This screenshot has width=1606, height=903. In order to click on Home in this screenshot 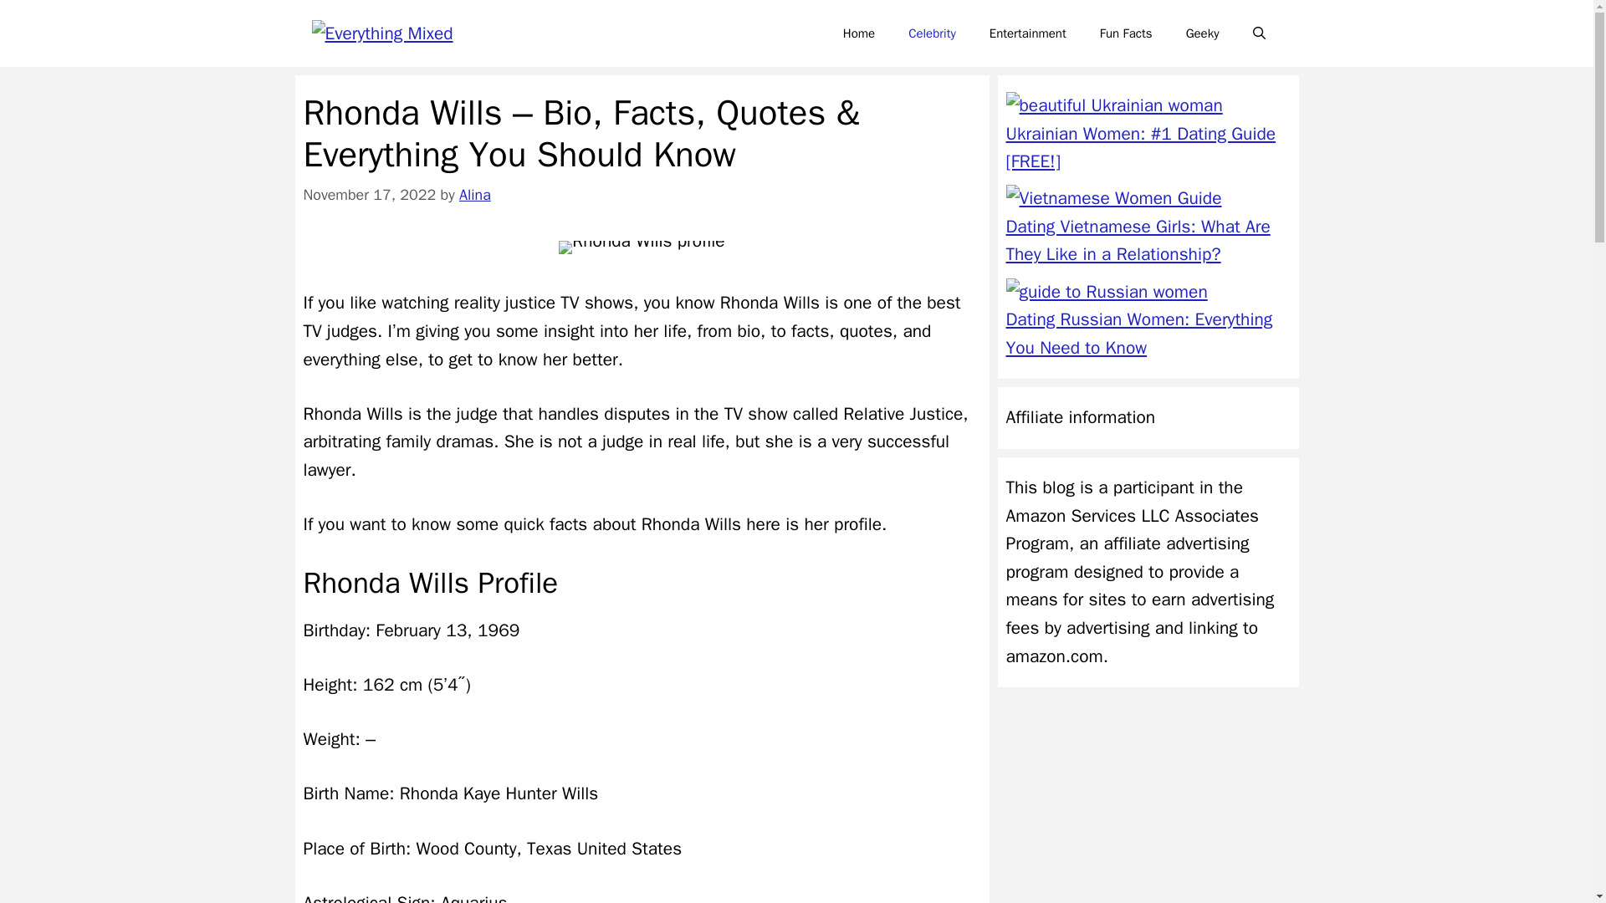, I will do `click(858, 33)`.